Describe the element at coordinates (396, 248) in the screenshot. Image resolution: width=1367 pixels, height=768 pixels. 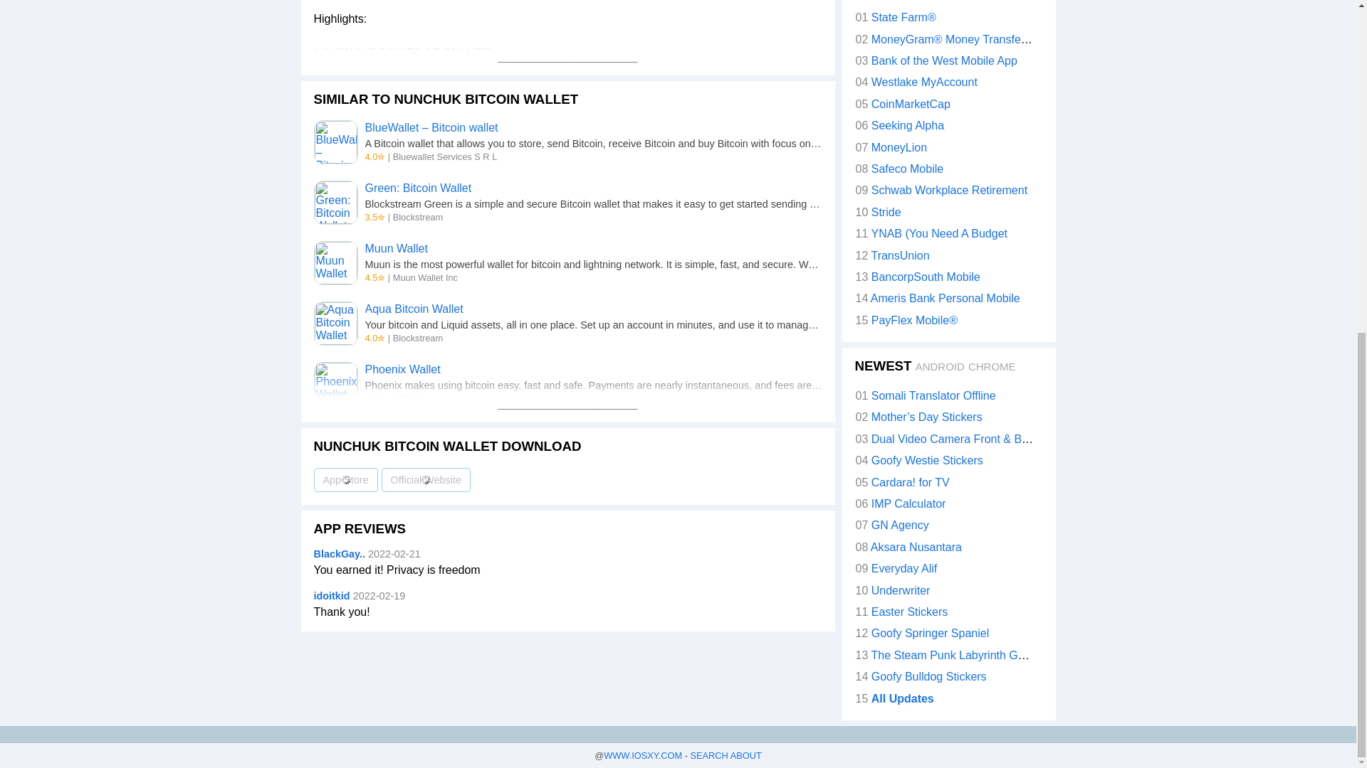
I see `Muun Wallet` at that location.